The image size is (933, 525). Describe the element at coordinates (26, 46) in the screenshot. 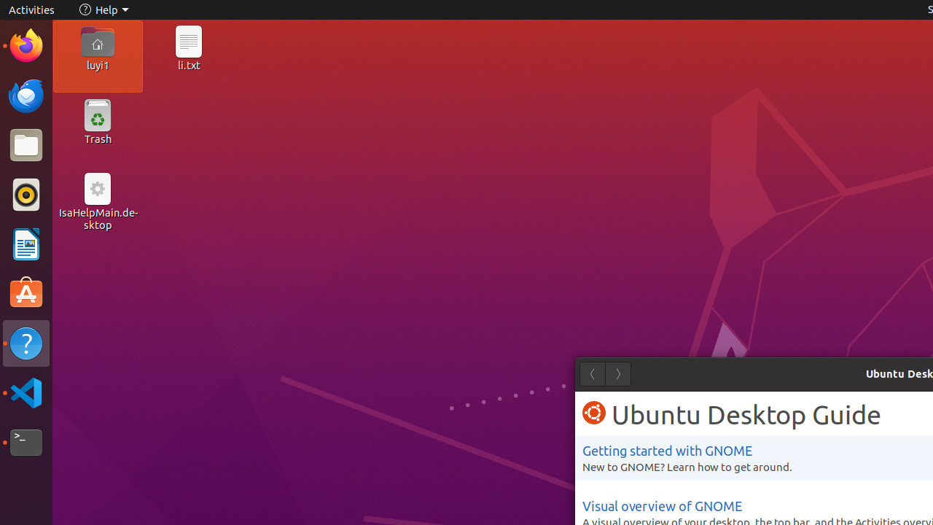

I see `Firefox Web Browser` at that location.